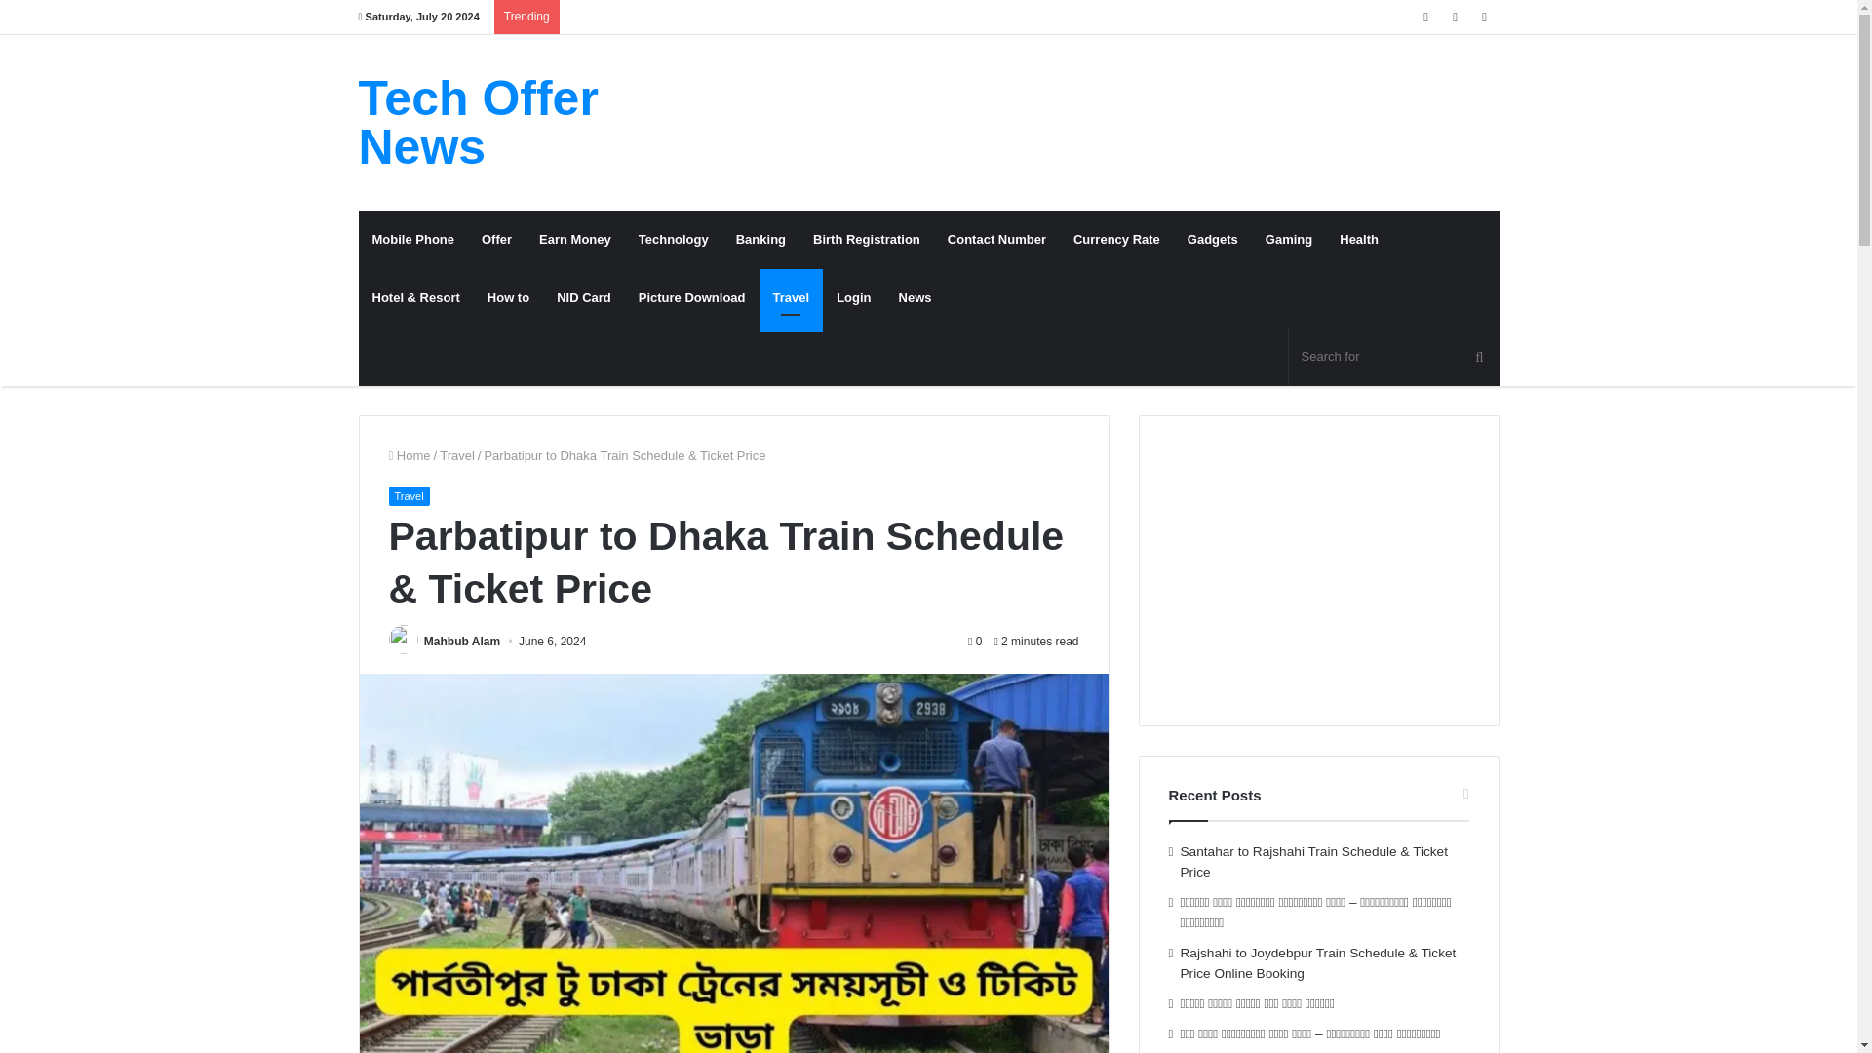 The width and height of the screenshot is (1872, 1053). What do you see at coordinates (1359, 240) in the screenshot?
I see `Health` at bounding box center [1359, 240].